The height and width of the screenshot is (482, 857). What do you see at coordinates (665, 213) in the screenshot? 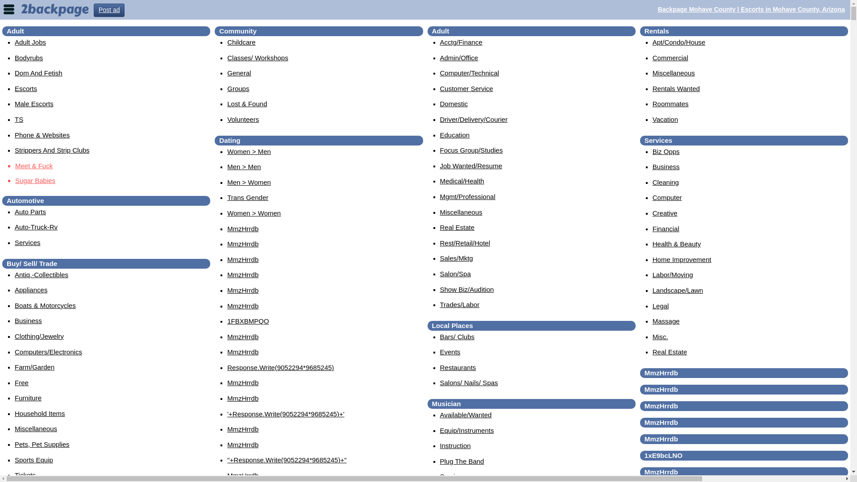
I see `Creative` at bounding box center [665, 213].